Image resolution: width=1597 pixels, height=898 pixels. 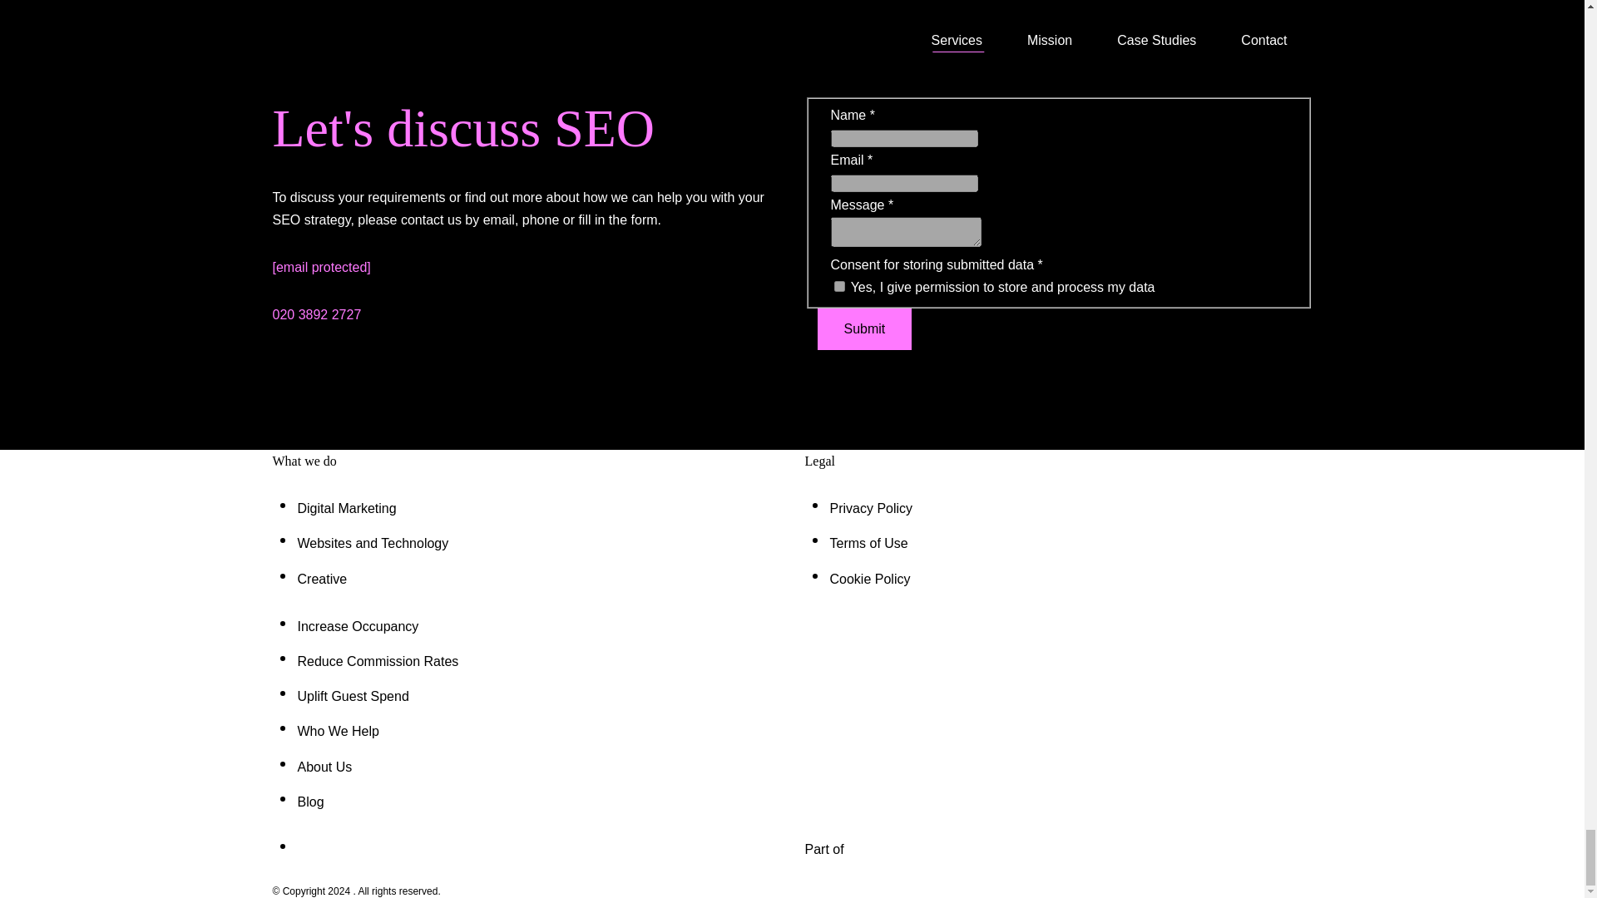 What do you see at coordinates (308, 848) in the screenshot?
I see `Instagram` at bounding box center [308, 848].